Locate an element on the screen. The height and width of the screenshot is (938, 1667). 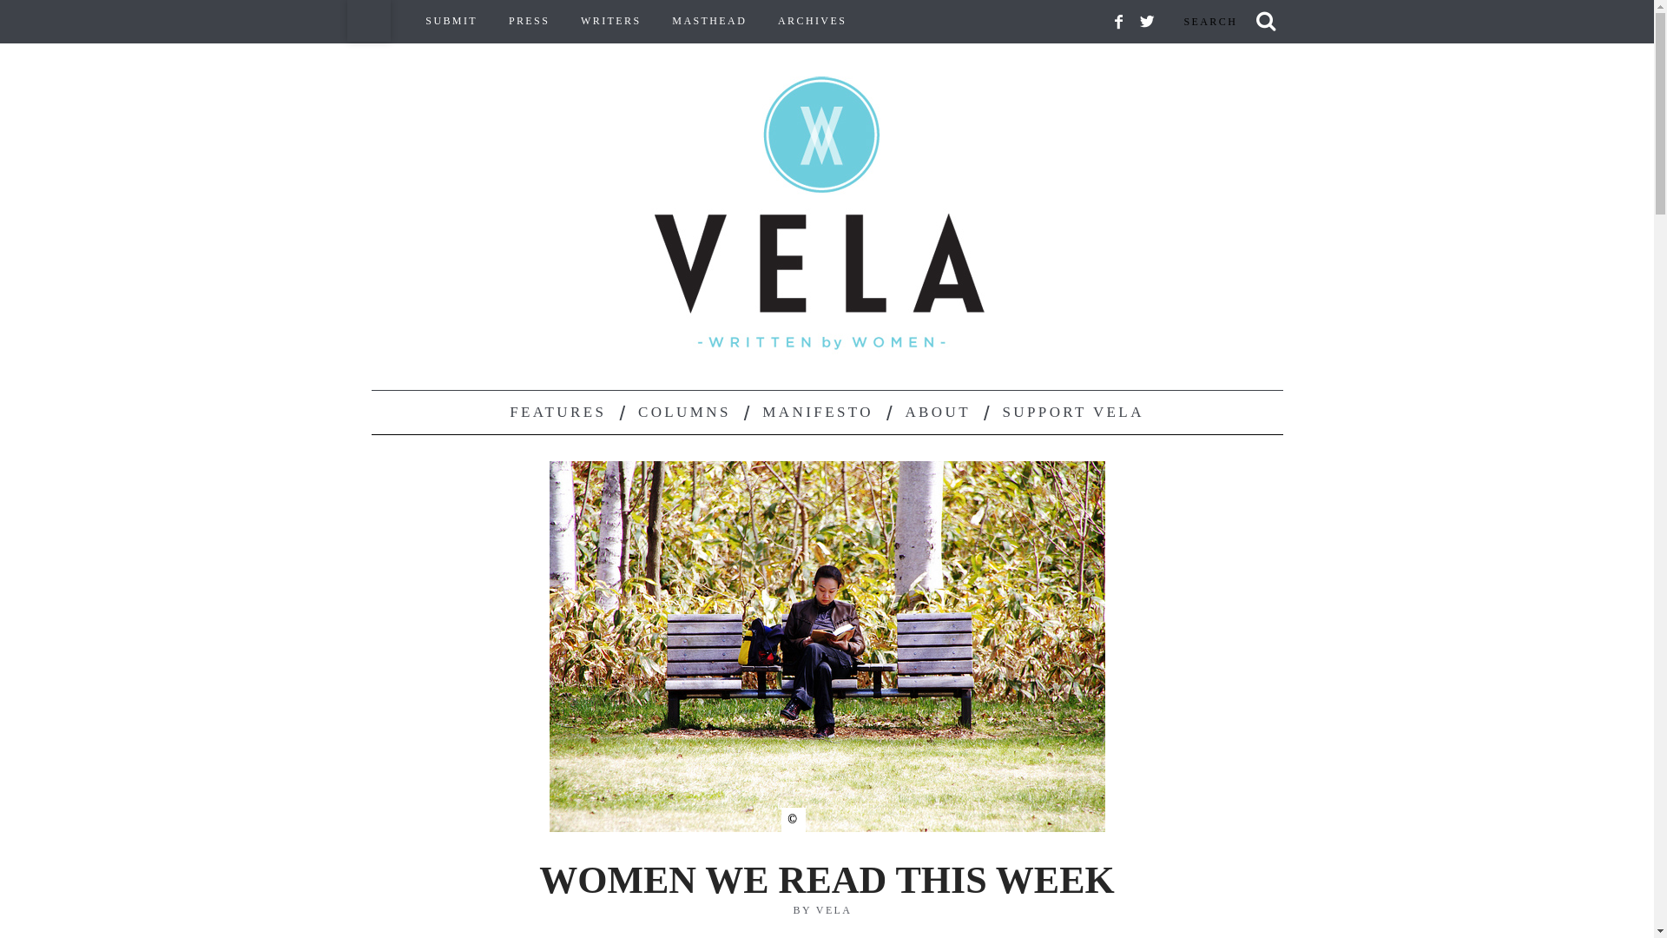
PRESS is located at coordinates (529, 21).